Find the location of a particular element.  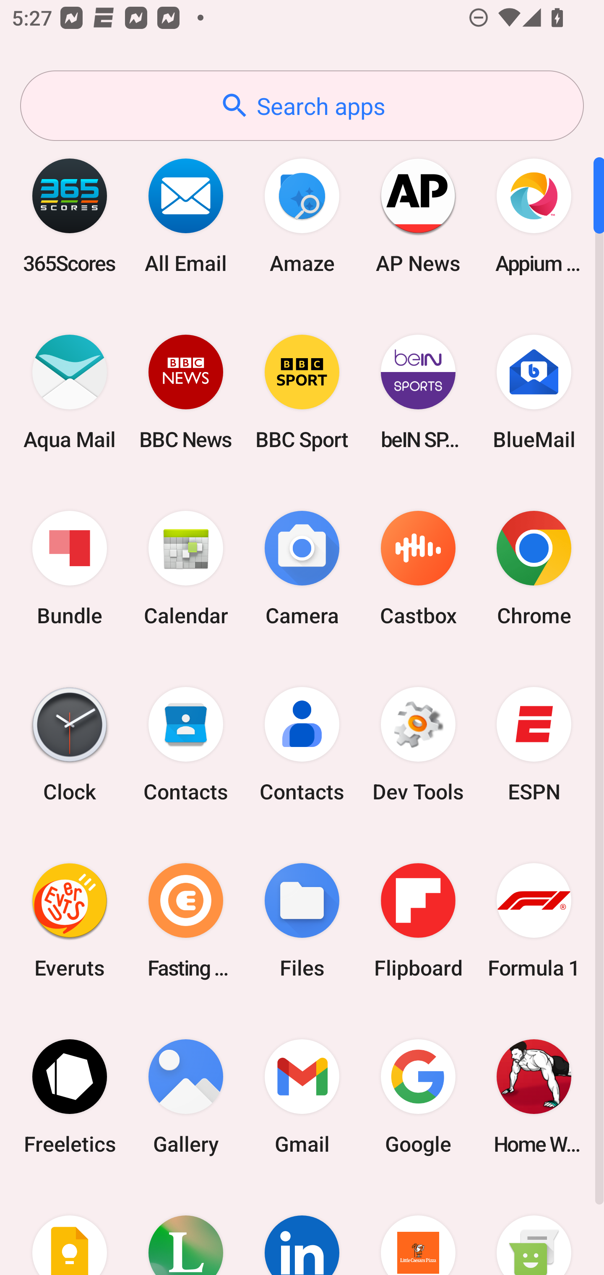

Contacts is located at coordinates (186, 744).